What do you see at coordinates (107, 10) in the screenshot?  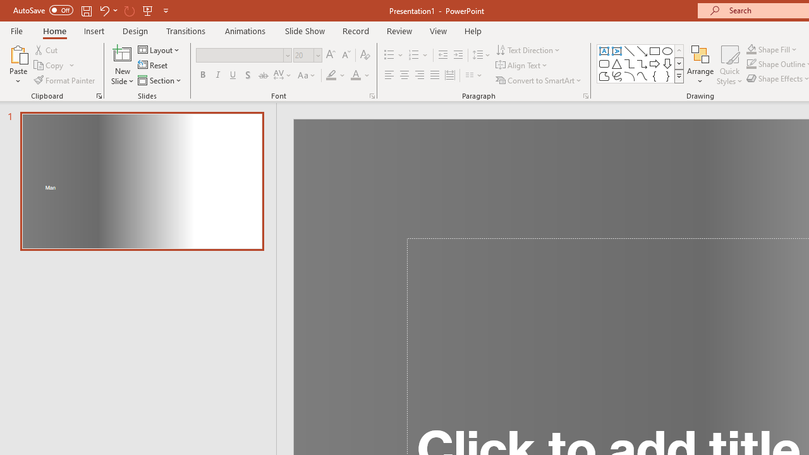 I see `Undo` at bounding box center [107, 10].